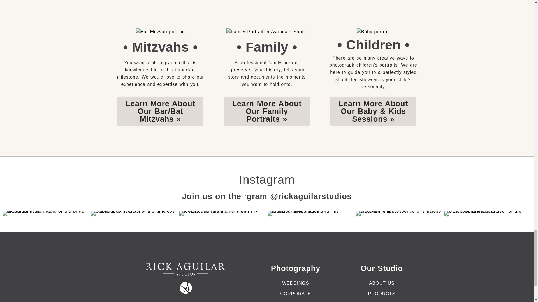 The image size is (538, 302). What do you see at coordinates (373, 32) in the screenshot?
I see `rickaguilarstudios-babies-min` at bounding box center [373, 32].